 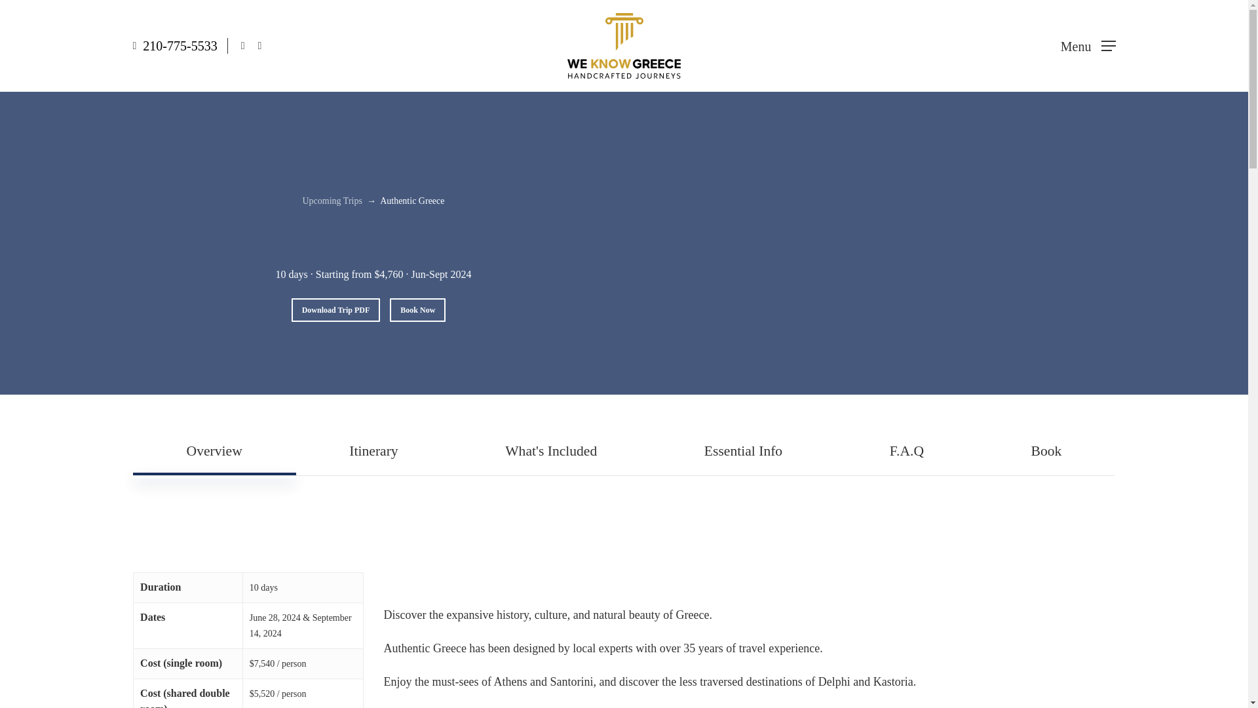 I want to click on Overview, so click(x=214, y=451).